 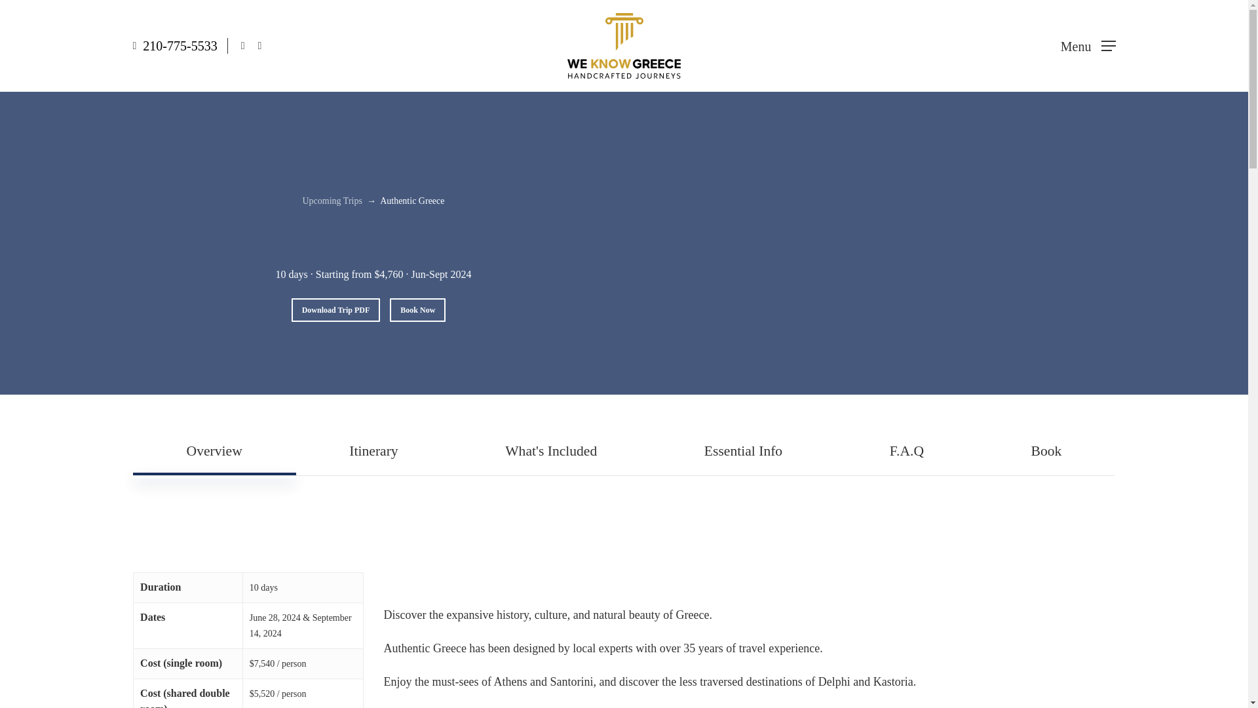 I want to click on Overview, so click(x=214, y=451).